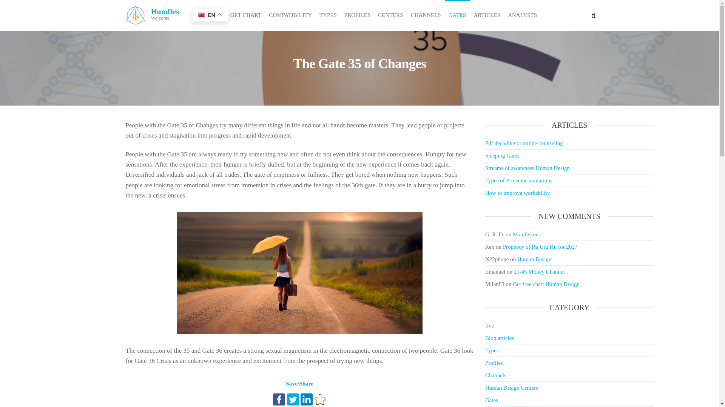  What do you see at coordinates (390, 15) in the screenshot?
I see `CENTERS` at bounding box center [390, 15].